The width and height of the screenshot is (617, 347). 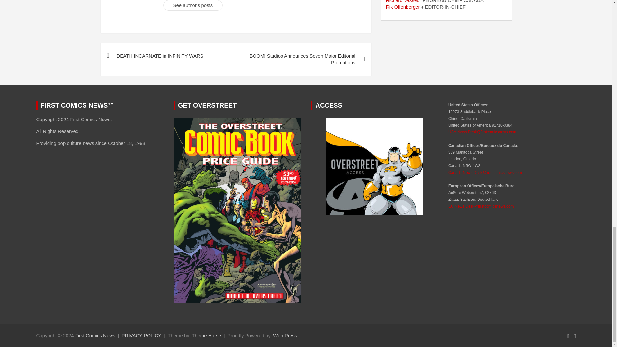 I want to click on Theme Horse, so click(x=206, y=335).